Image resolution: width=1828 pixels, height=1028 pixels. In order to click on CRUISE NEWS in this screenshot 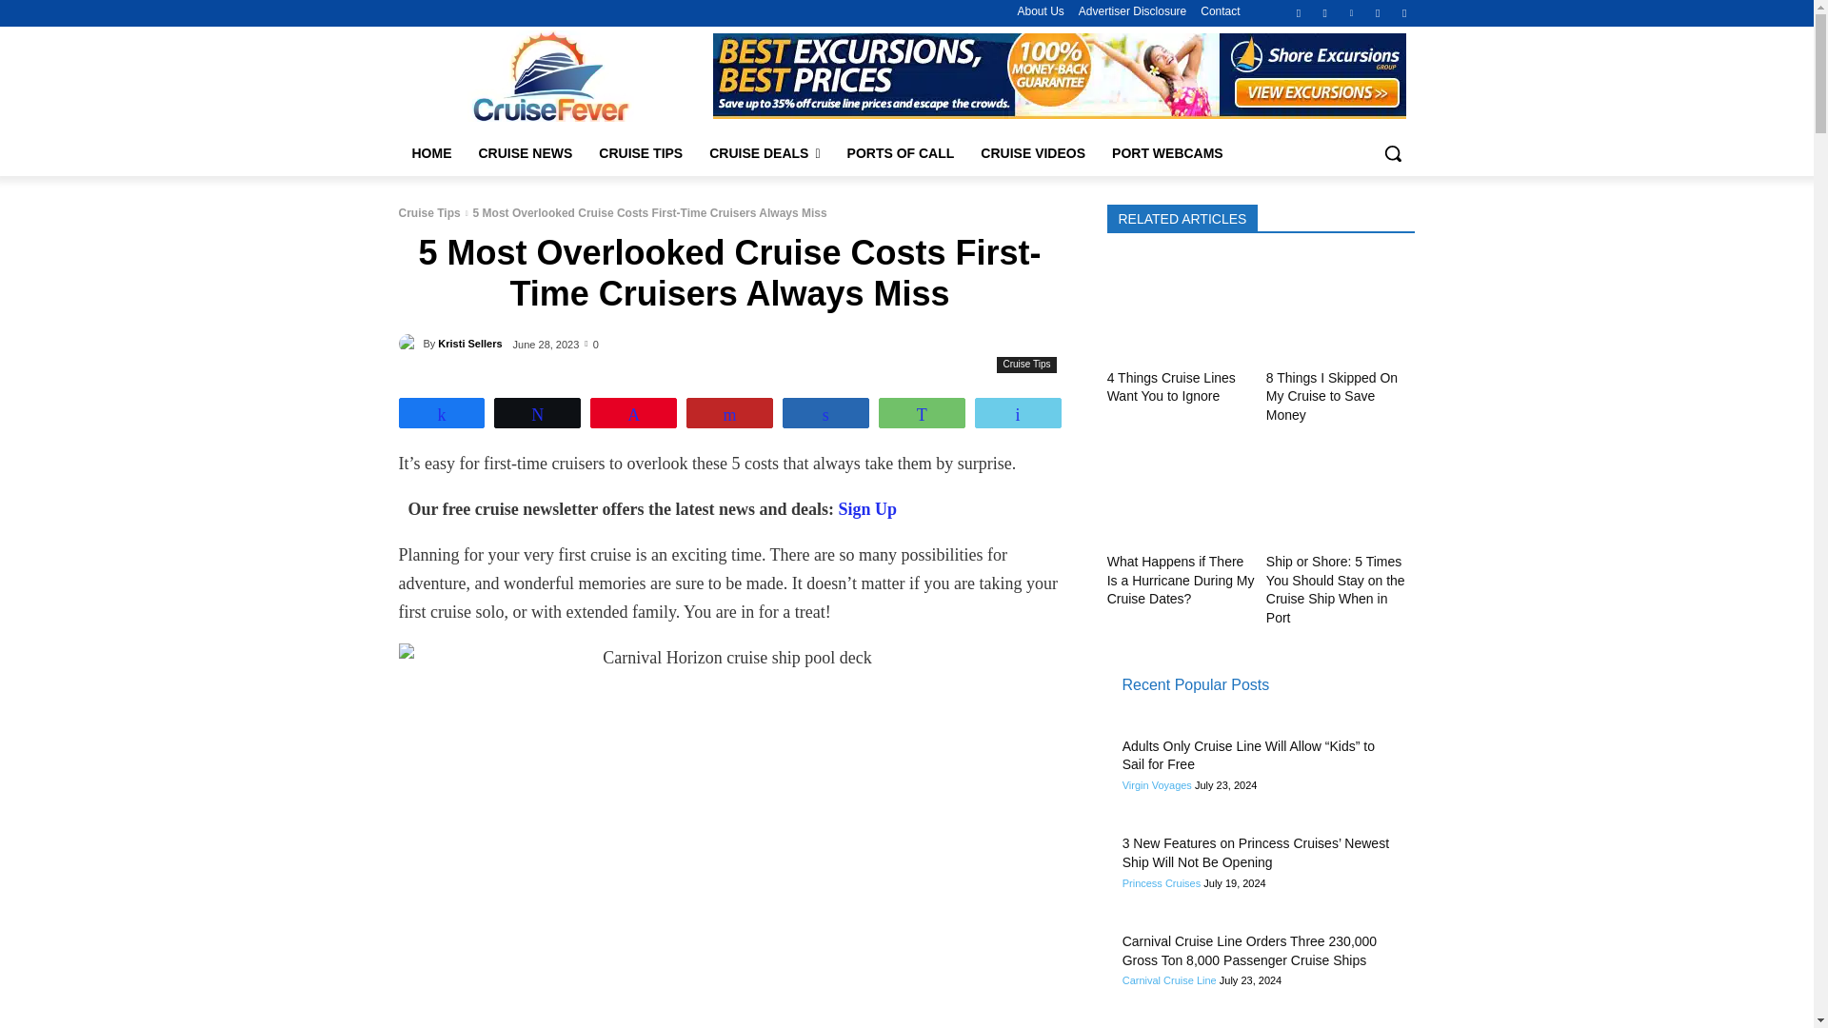, I will do `click(524, 152)`.